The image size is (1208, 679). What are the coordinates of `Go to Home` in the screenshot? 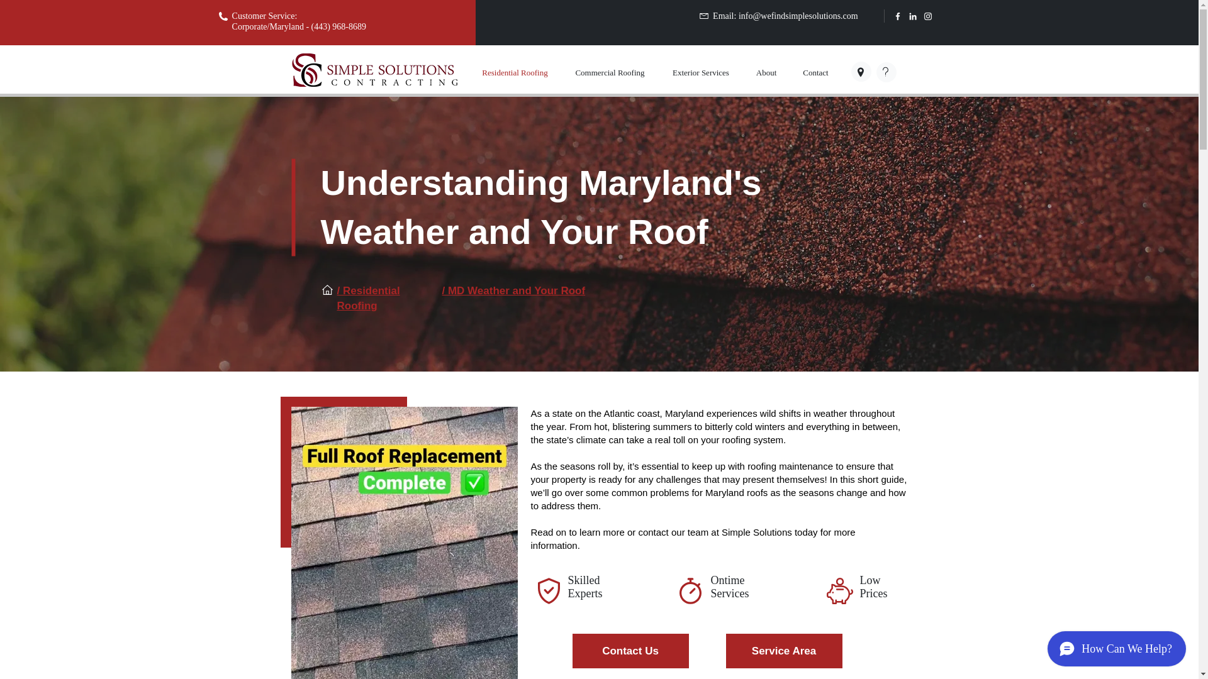 It's located at (395, 82).